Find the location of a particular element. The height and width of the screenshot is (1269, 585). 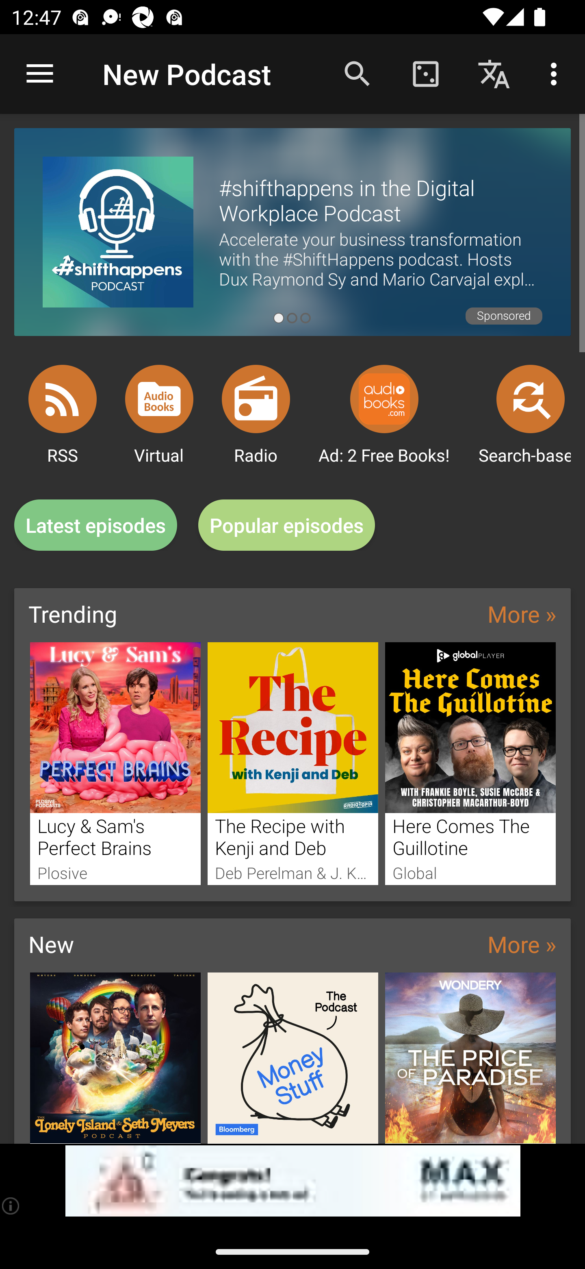

Search-based is located at coordinates (531, 399).